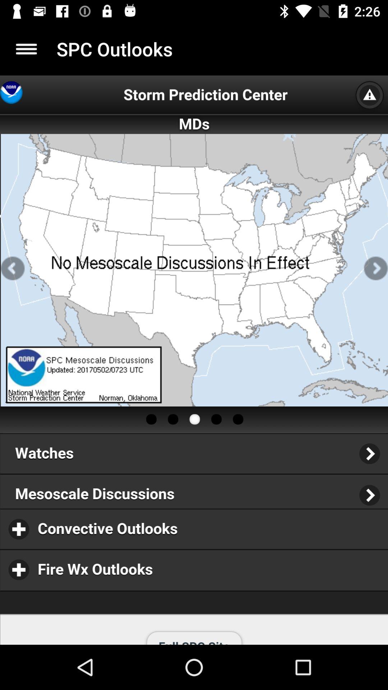 The image size is (388, 690). I want to click on launch item to the left of the spc outlooks, so click(26, 49).